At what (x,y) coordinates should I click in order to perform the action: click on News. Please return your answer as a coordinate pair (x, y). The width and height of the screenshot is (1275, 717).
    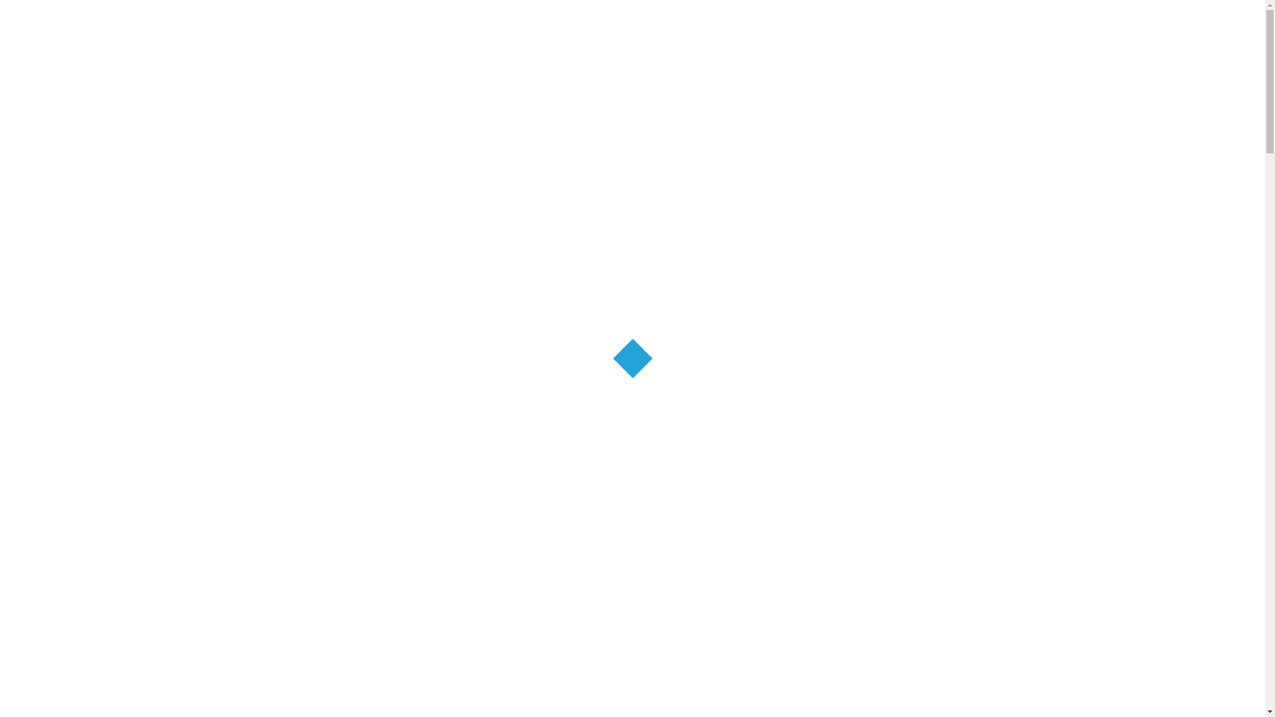
    Looking at the image, I should click on (483, 106).